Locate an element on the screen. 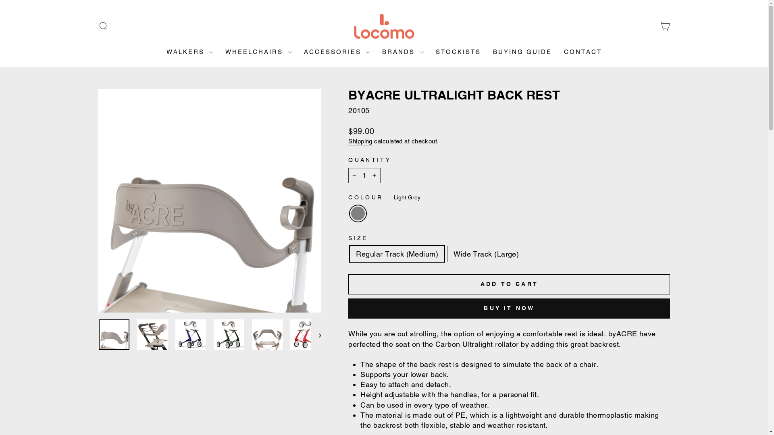 This screenshot has height=435, width=774. icon-chevron is located at coordinates (316, 335).